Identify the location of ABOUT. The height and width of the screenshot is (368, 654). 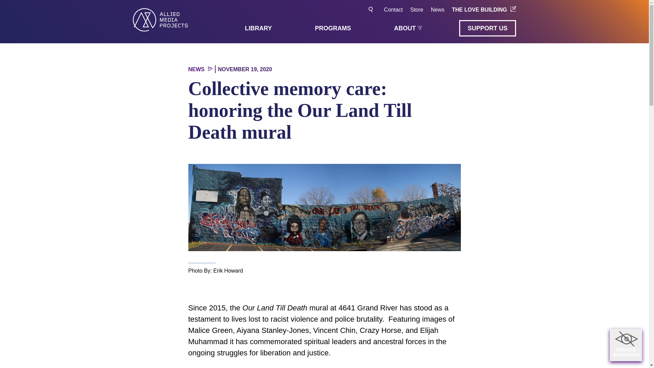
(408, 27).